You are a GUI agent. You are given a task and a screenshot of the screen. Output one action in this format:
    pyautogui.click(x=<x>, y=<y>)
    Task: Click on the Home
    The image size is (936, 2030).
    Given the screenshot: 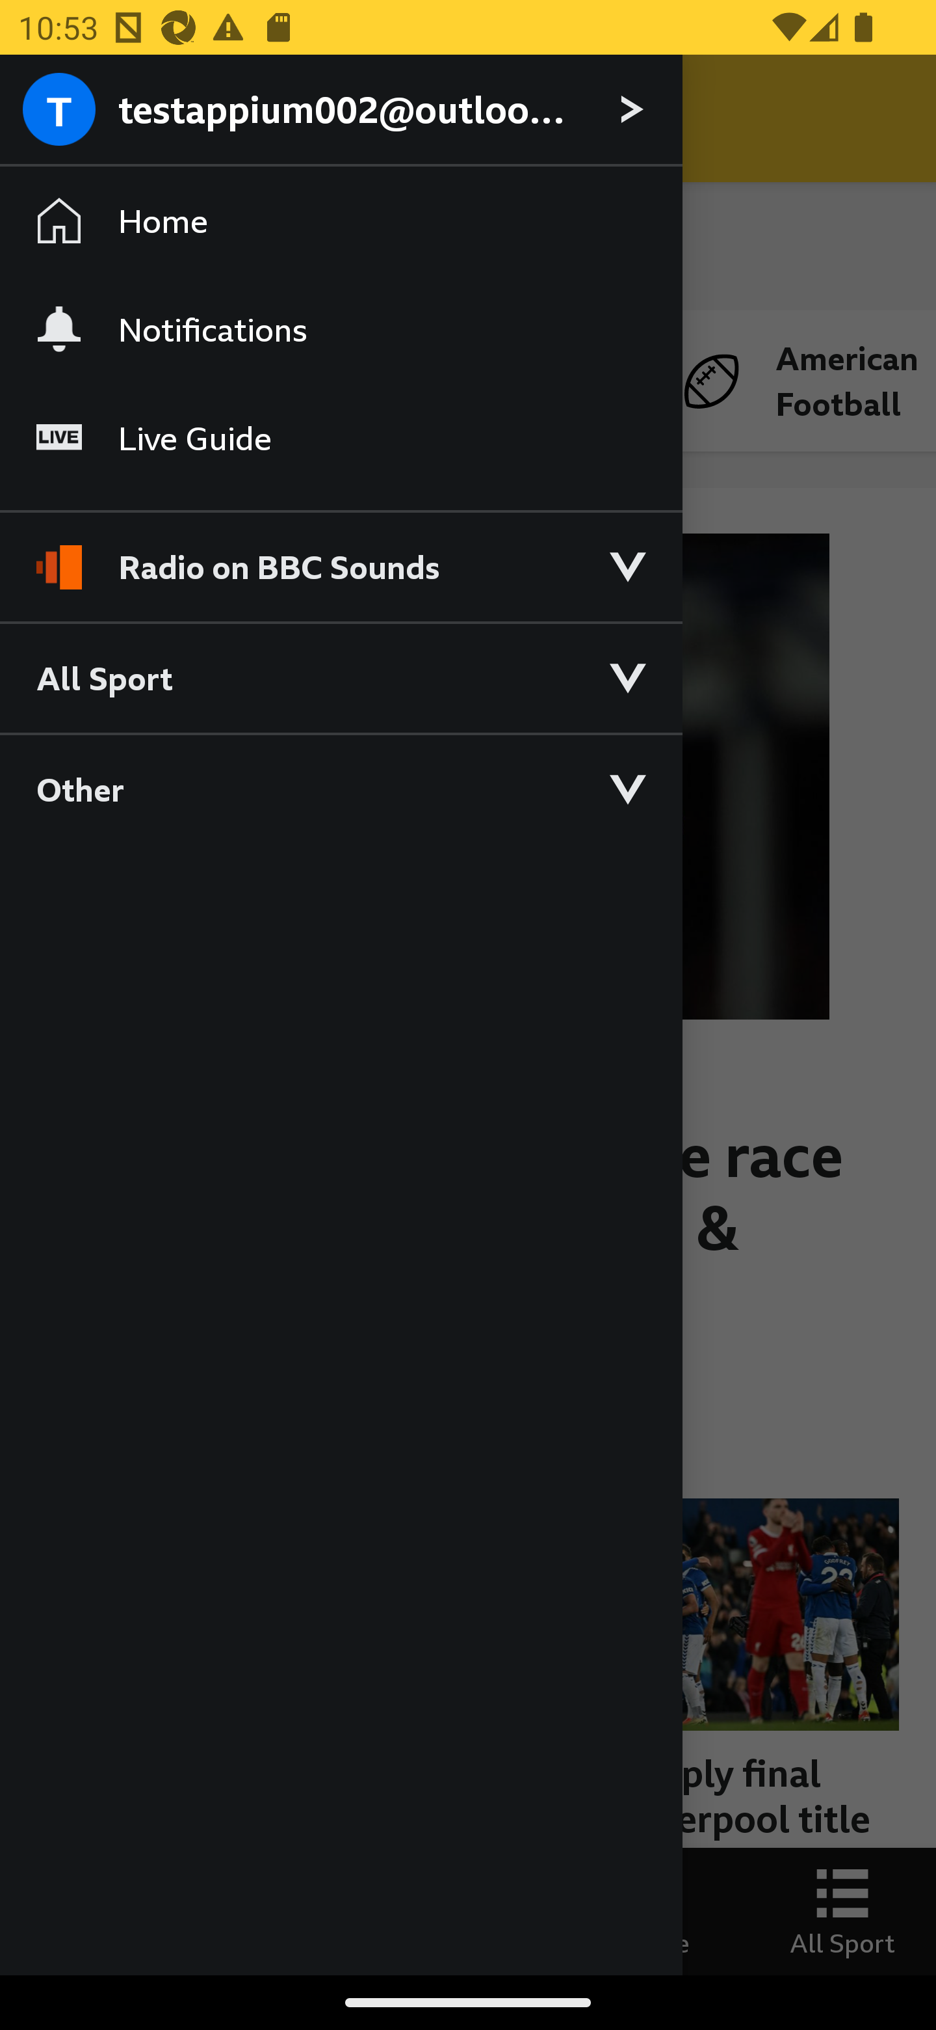 What is the action you would take?
    pyautogui.click(x=341, y=221)
    